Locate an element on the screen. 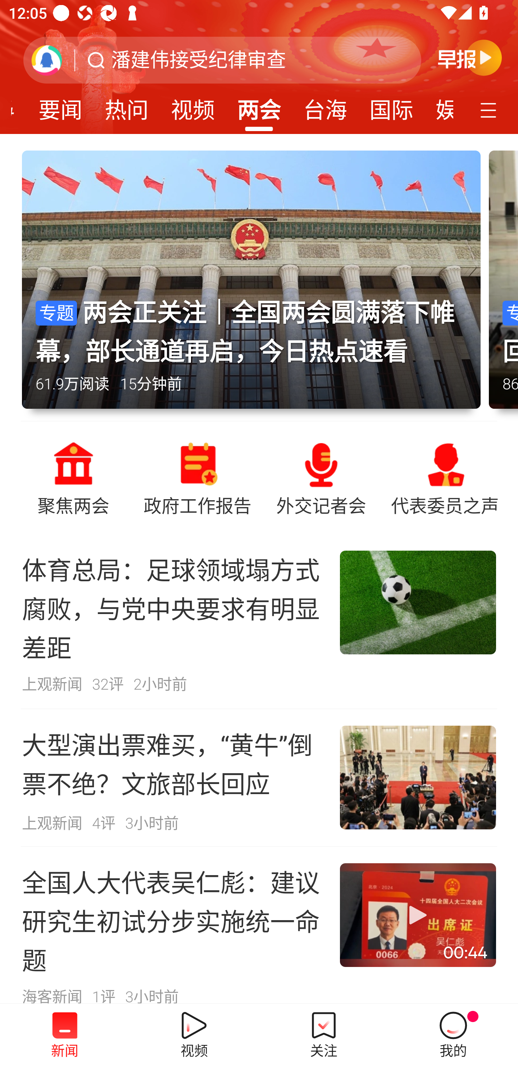 Image resolution: width=518 pixels, height=1066 pixels. 台海 is located at coordinates (325, 106).